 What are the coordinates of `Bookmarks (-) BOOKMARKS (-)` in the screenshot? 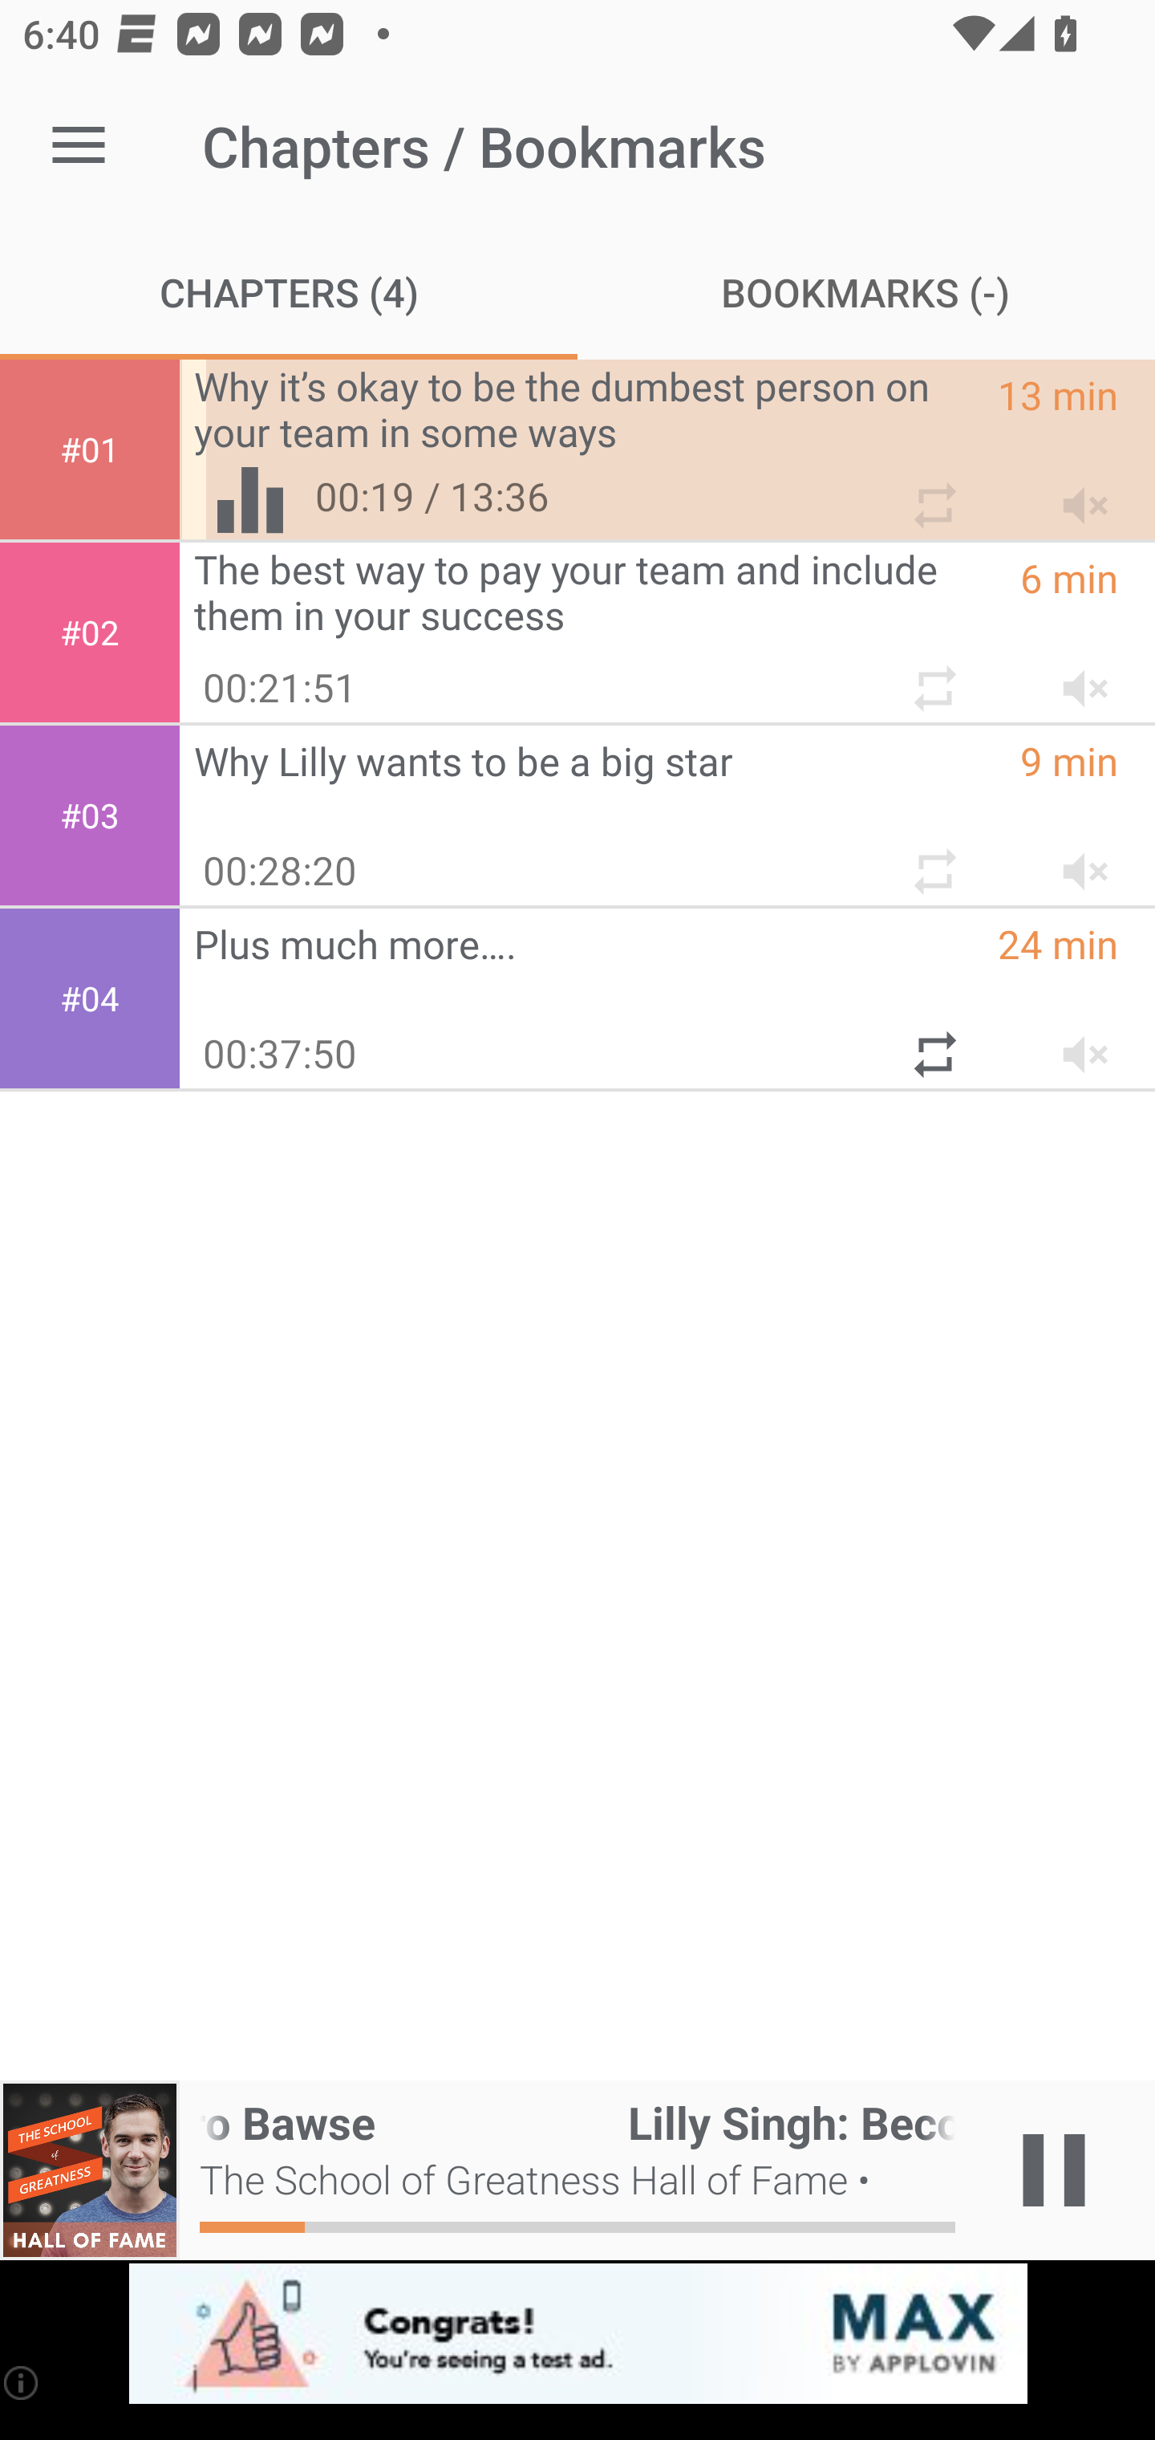 It's located at (866, 291).